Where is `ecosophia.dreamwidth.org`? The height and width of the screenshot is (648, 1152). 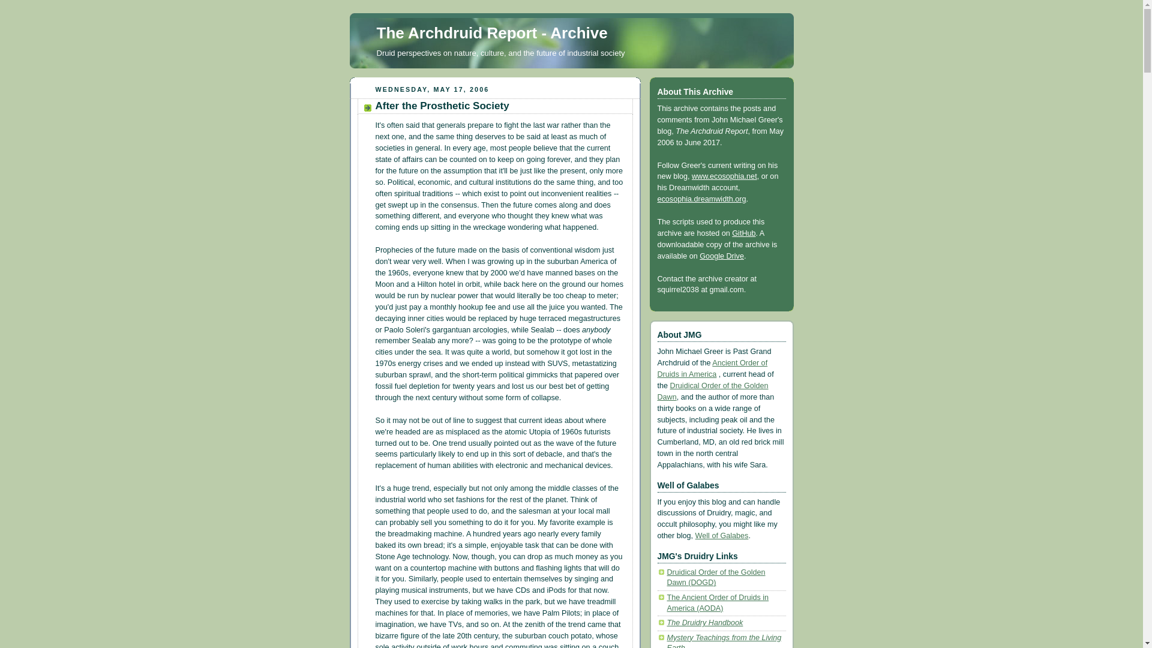
ecosophia.dreamwidth.org is located at coordinates (702, 199).